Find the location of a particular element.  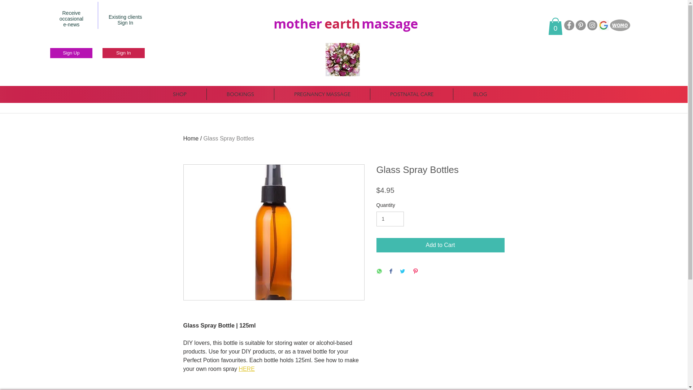

Add to Cart is located at coordinates (440, 245).